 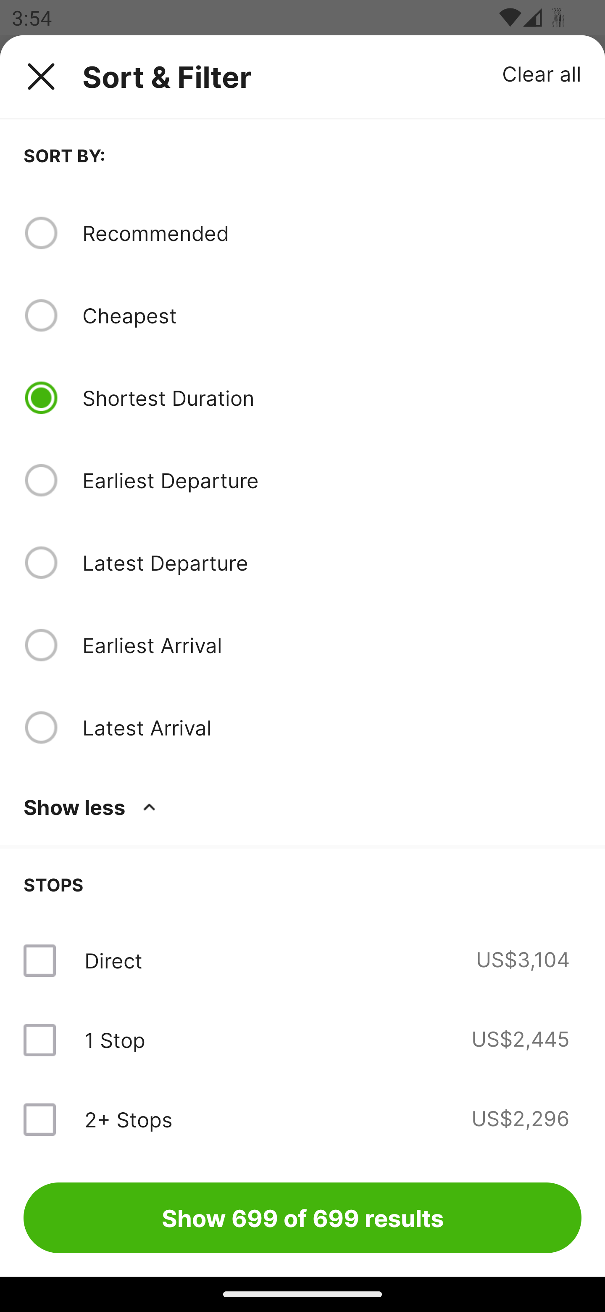 I want to click on Earliest Arrival, so click(x=331, y=645).